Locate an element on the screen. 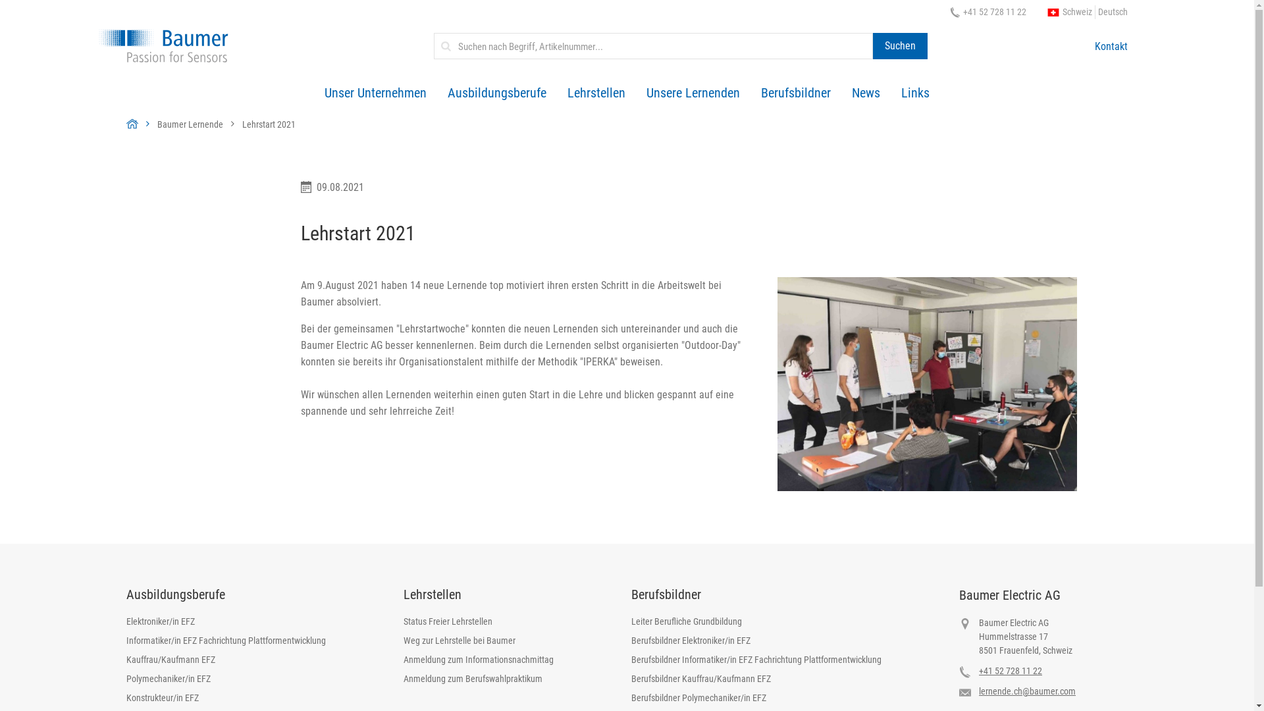 This screenshot has height=711, width=1264. +41 52 728 11 22 is located at coordinates (988, 13).